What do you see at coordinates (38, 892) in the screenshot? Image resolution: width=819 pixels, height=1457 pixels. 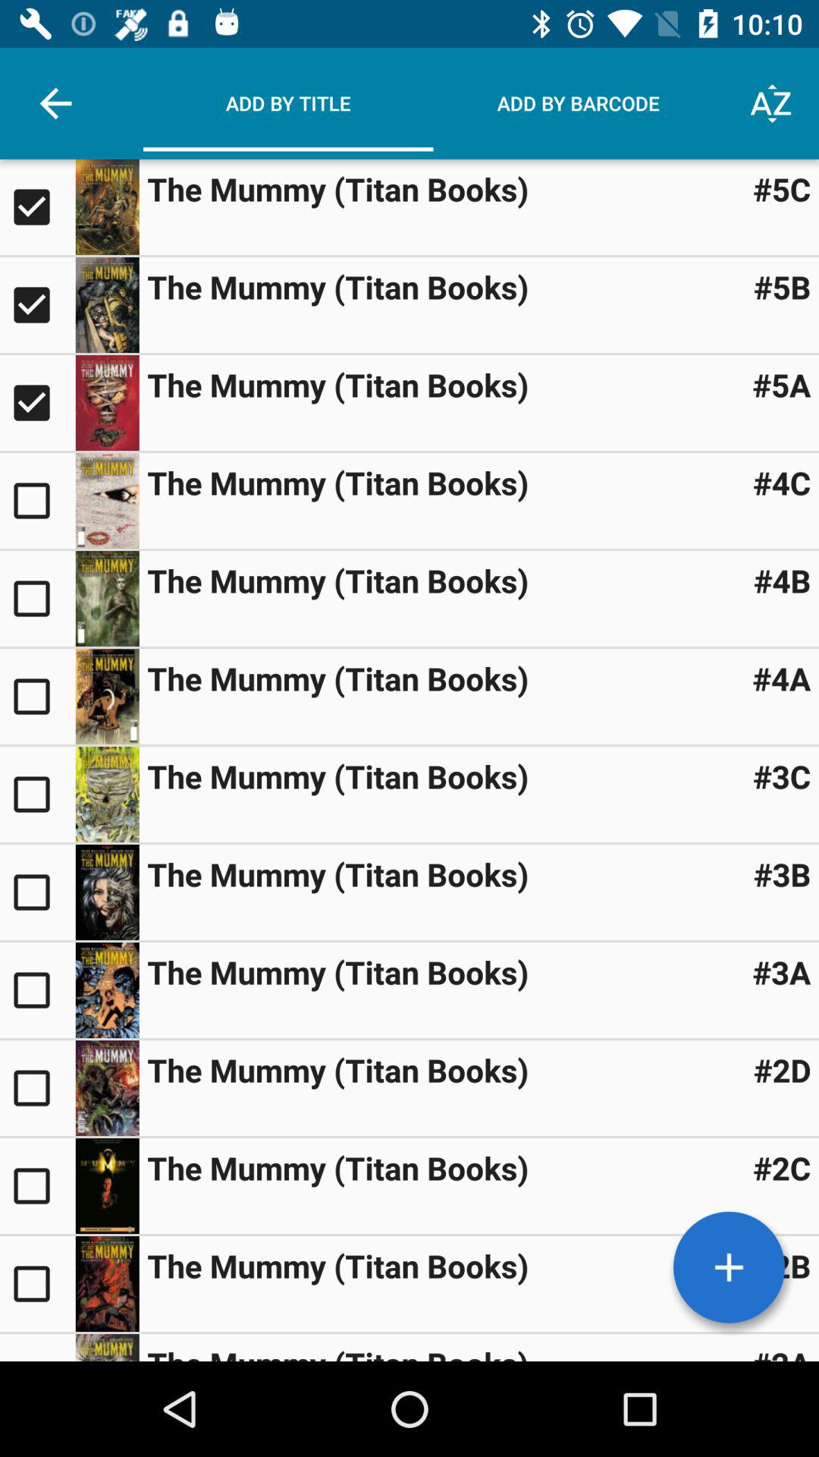 I see `select item` at bounding box center [38, 892].